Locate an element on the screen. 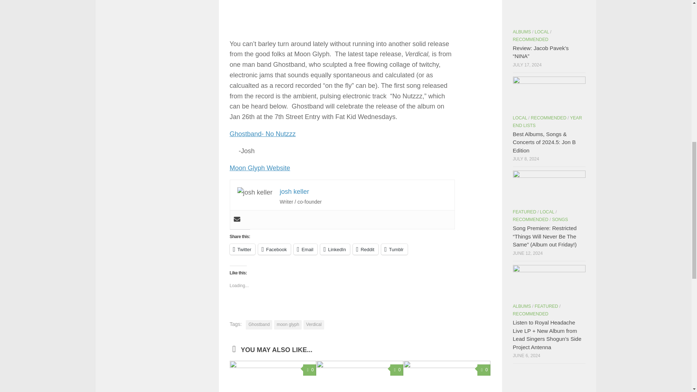 The width and height of the screenshot is (697, 392). Click to share on Twitter is located at coordinates (242, 249).